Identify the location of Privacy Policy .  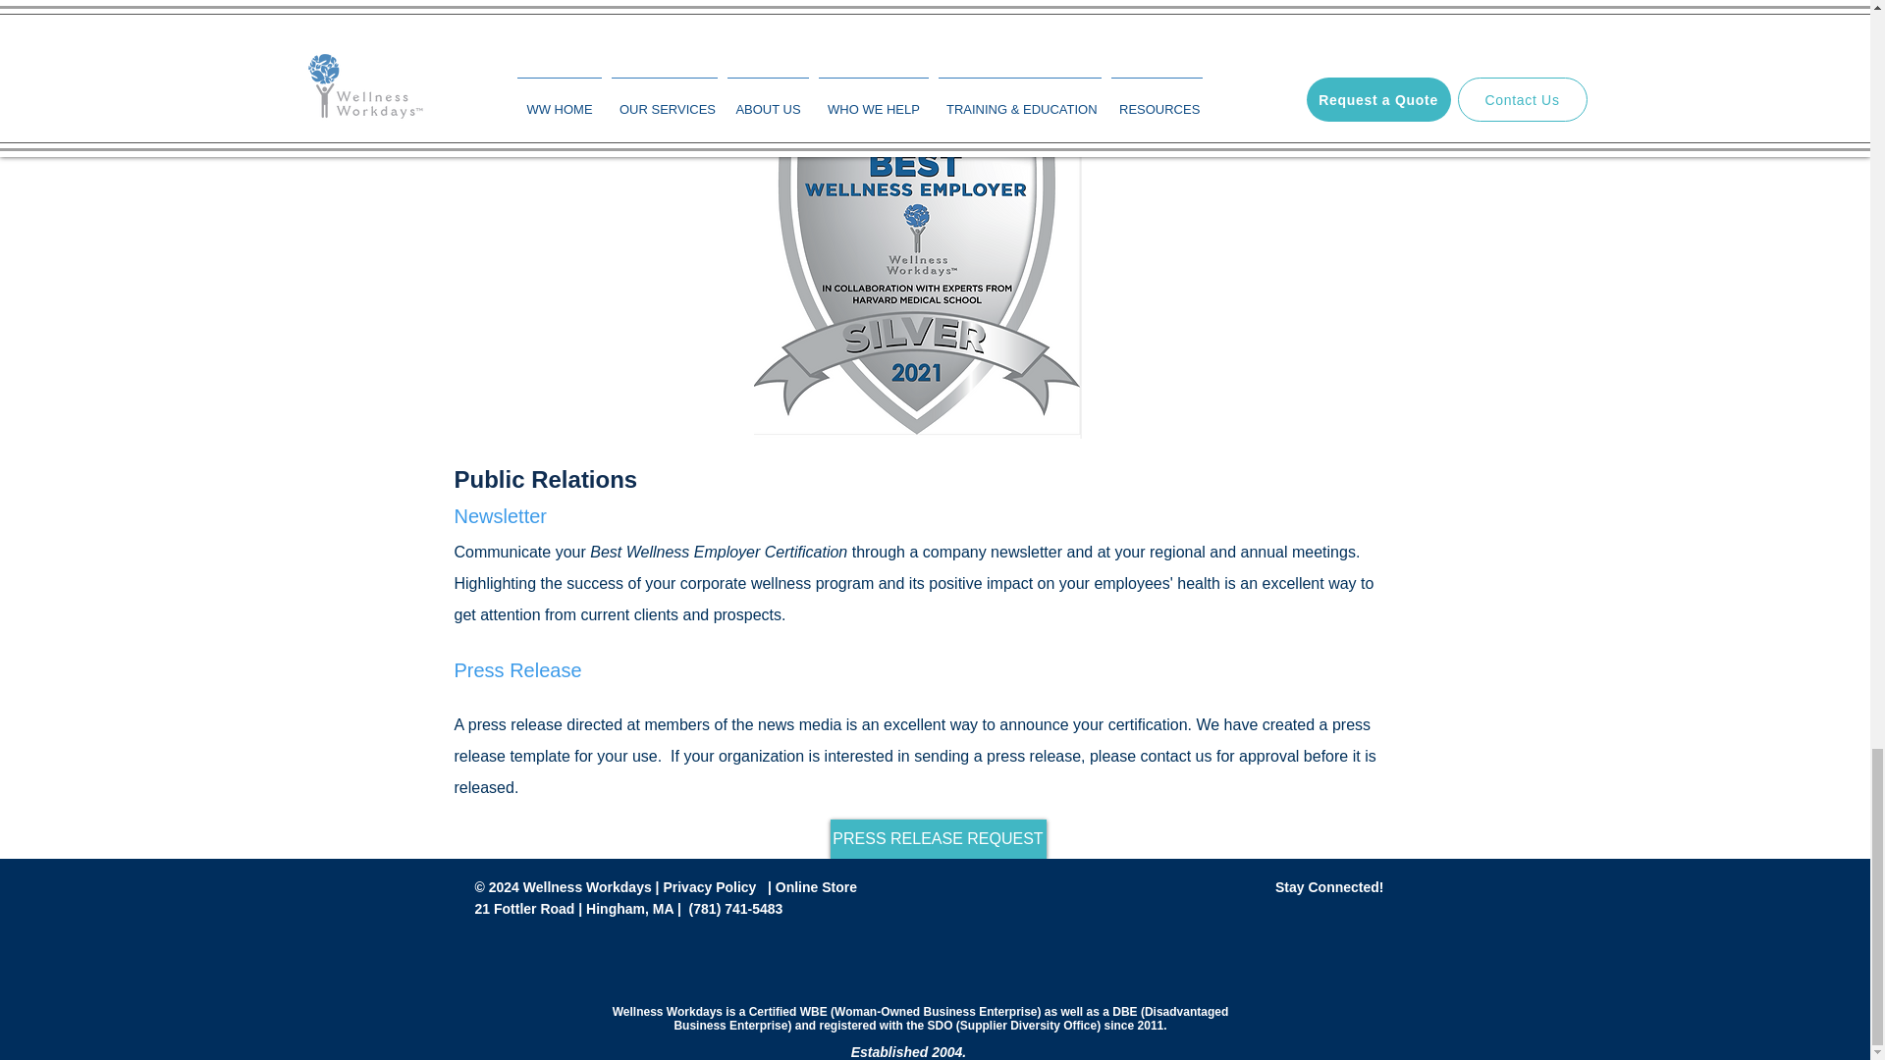
(711, 887).